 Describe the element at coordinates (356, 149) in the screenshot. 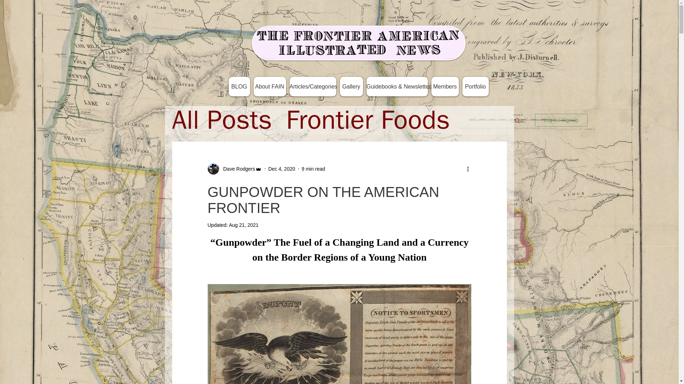

I see `How Life Was in the Old West` at that location.